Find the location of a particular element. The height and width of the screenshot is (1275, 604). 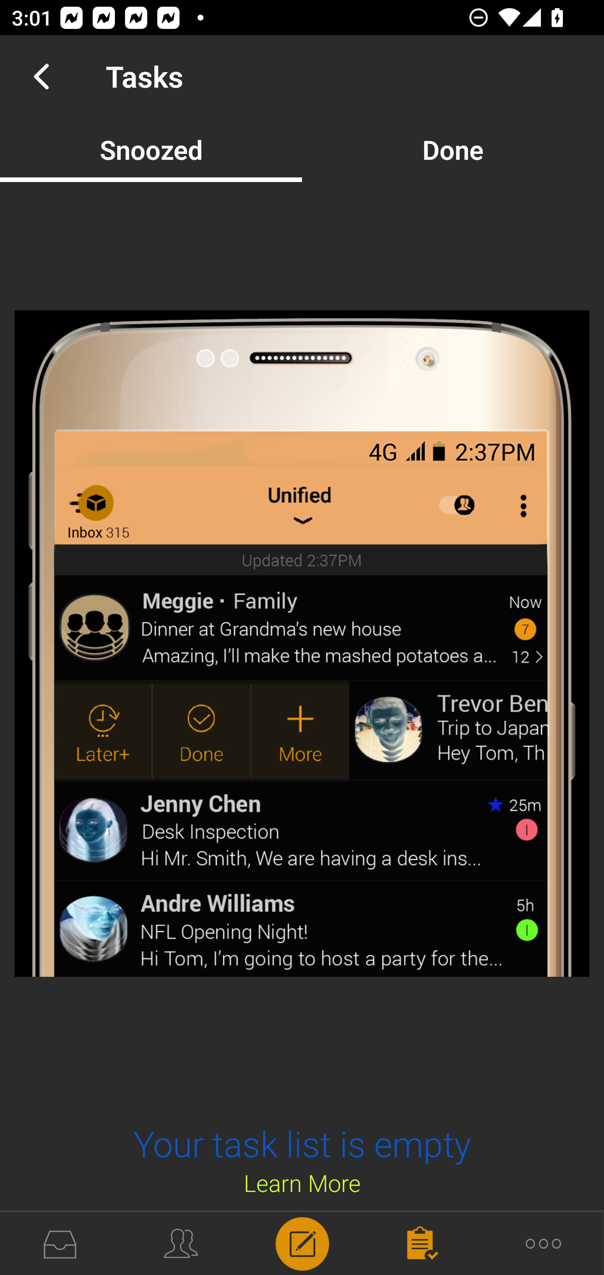

Learn More is located at coordinates (302, 1182).